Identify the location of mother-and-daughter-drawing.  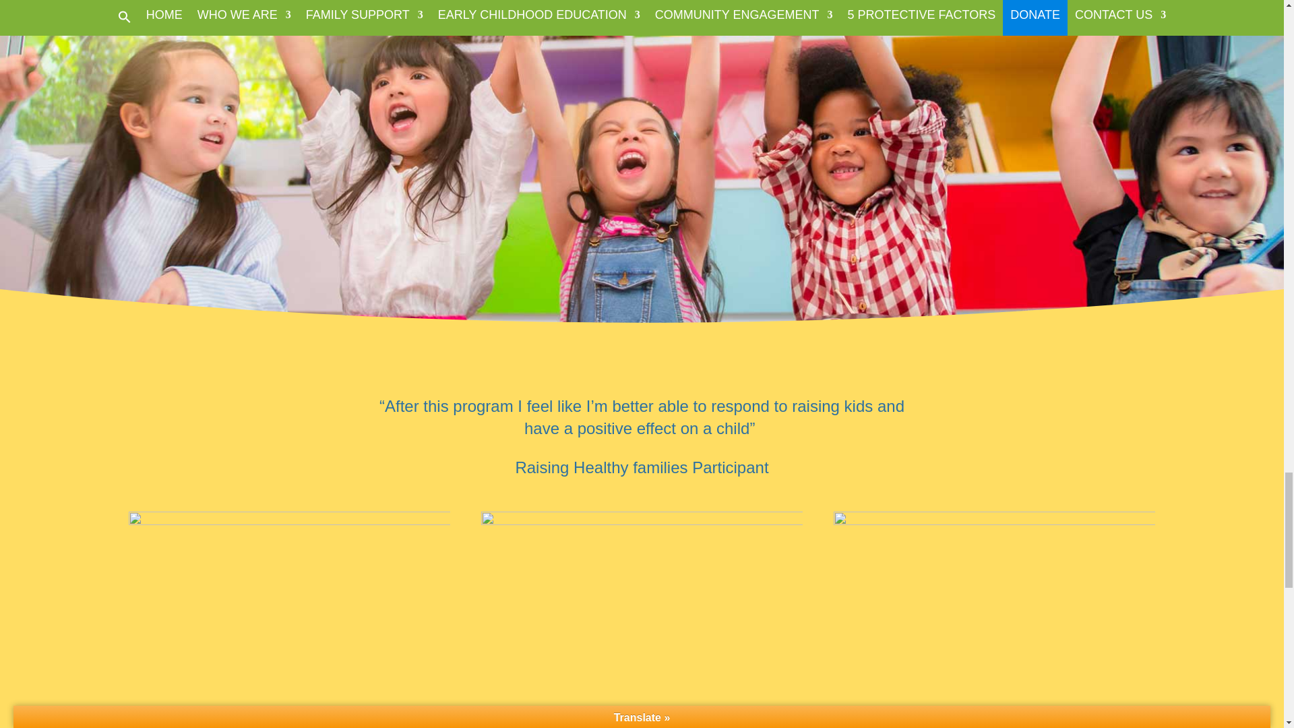
(289, 619).